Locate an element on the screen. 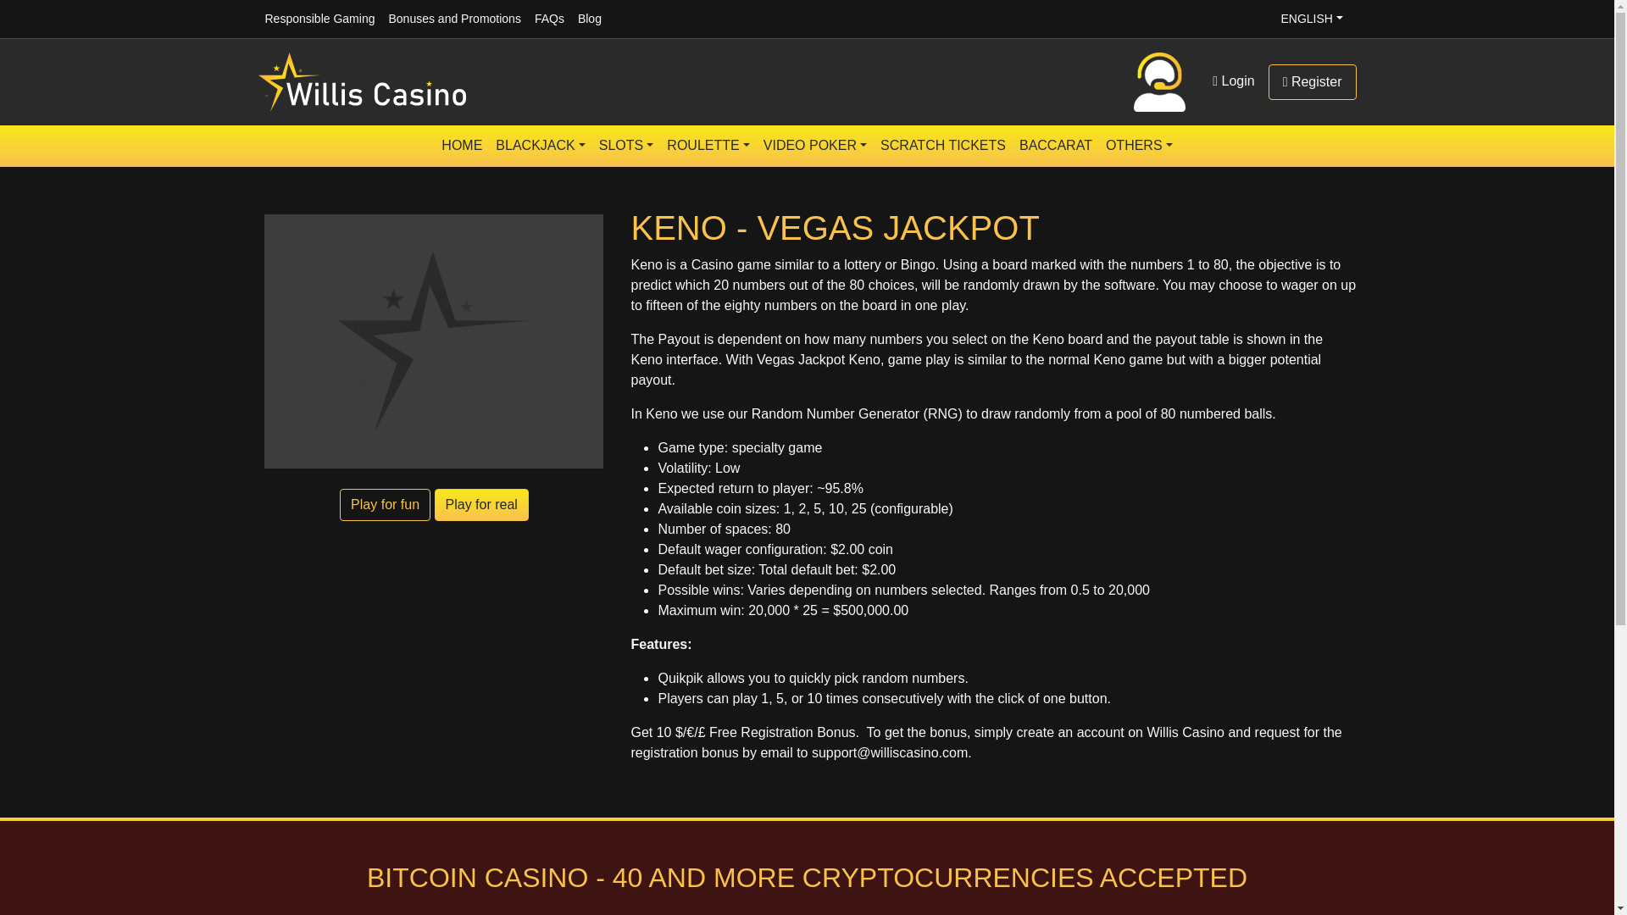  FAQs is located at coordinates (549, 19).